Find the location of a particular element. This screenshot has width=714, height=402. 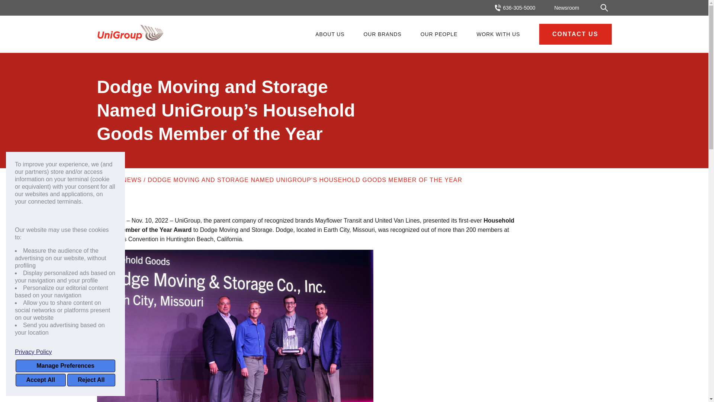

WORK WITH US is located at coordinates (498, 34).